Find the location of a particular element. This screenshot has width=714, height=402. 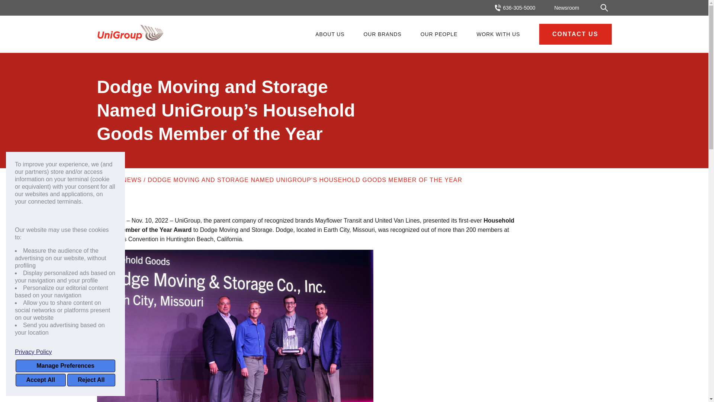

WORK WITH US is located at coordinates (498, 34).